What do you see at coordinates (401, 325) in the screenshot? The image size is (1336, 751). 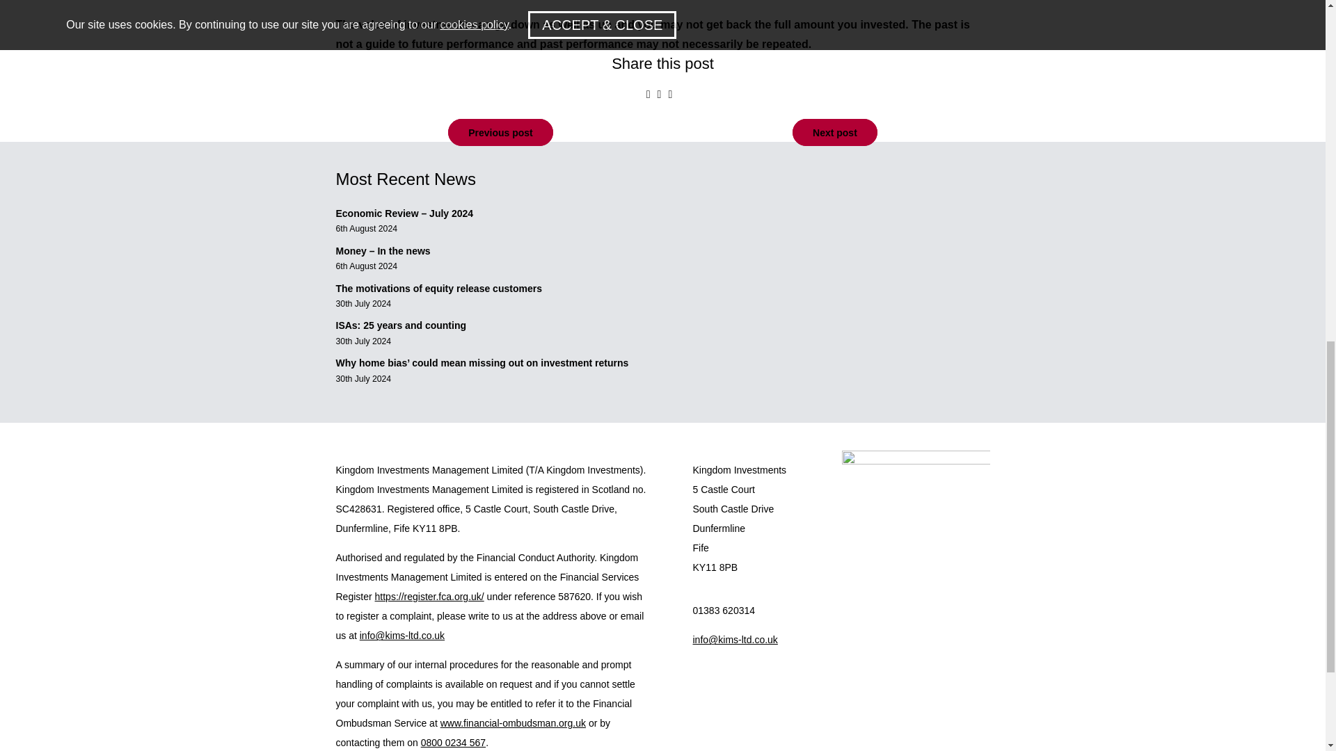 I see `ISAs: 25 years and counting` at bounding box center [401, 325].